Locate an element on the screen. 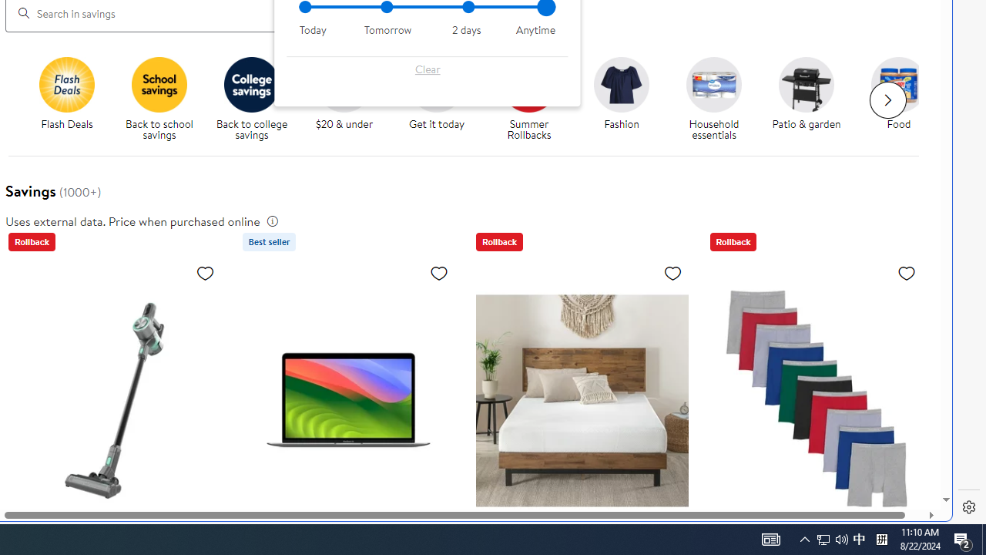 Image resolution: width=986 pixels, height=555 pixels. Food is located at coordinates (904, 99).